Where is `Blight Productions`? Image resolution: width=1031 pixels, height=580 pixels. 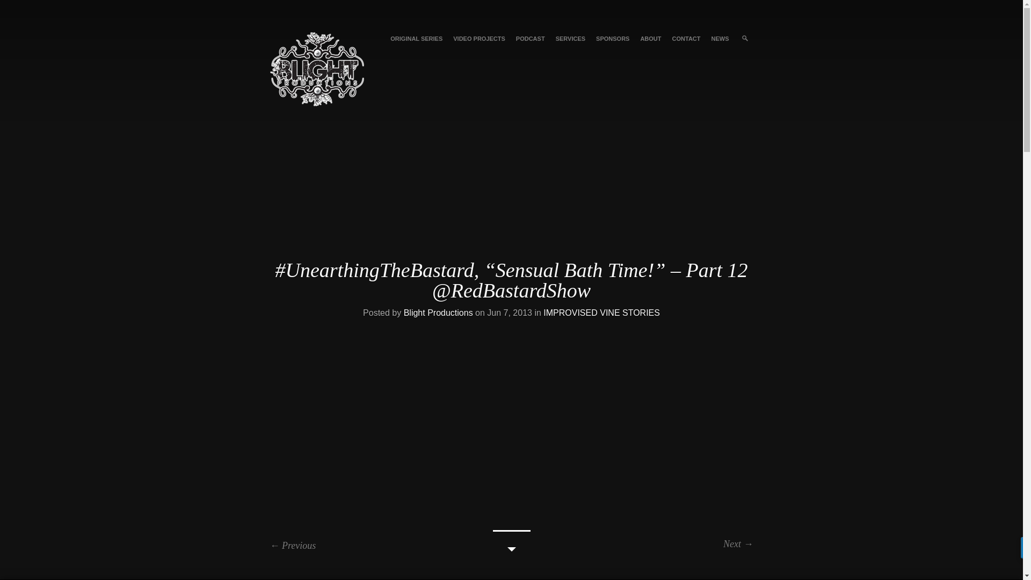 Blight Productions is located at coordinates (438, 313).